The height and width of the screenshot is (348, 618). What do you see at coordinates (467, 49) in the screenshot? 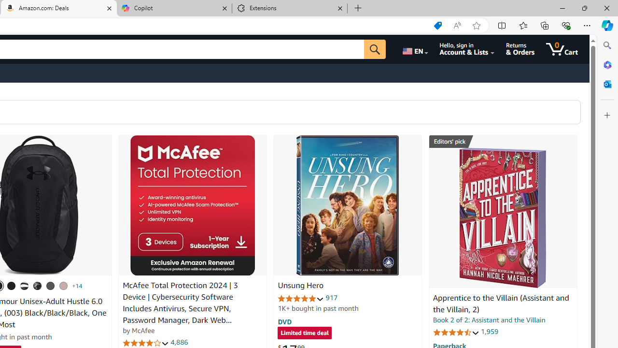
I see `Hello, sign in Account & Lists` at bounding box center [467, 49].